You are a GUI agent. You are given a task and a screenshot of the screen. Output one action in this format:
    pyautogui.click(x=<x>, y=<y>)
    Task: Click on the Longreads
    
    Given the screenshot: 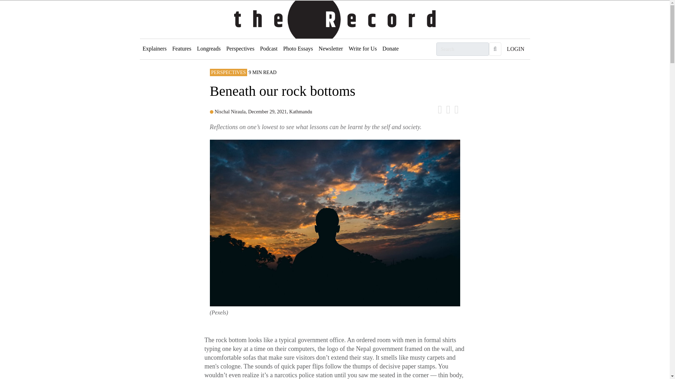 What is the action you would take?
    pyautogui.click(x=209, y=49)
    